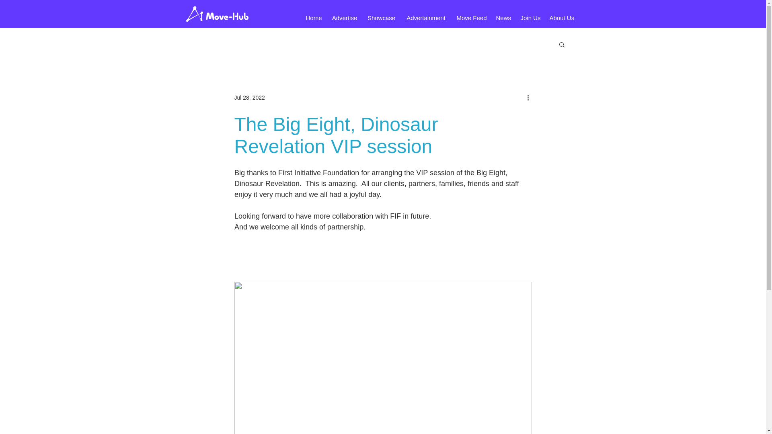  What do you see at coordinates (530, 18) in the screenshot?
I see `Join Us` at bounding box center [530, 18].